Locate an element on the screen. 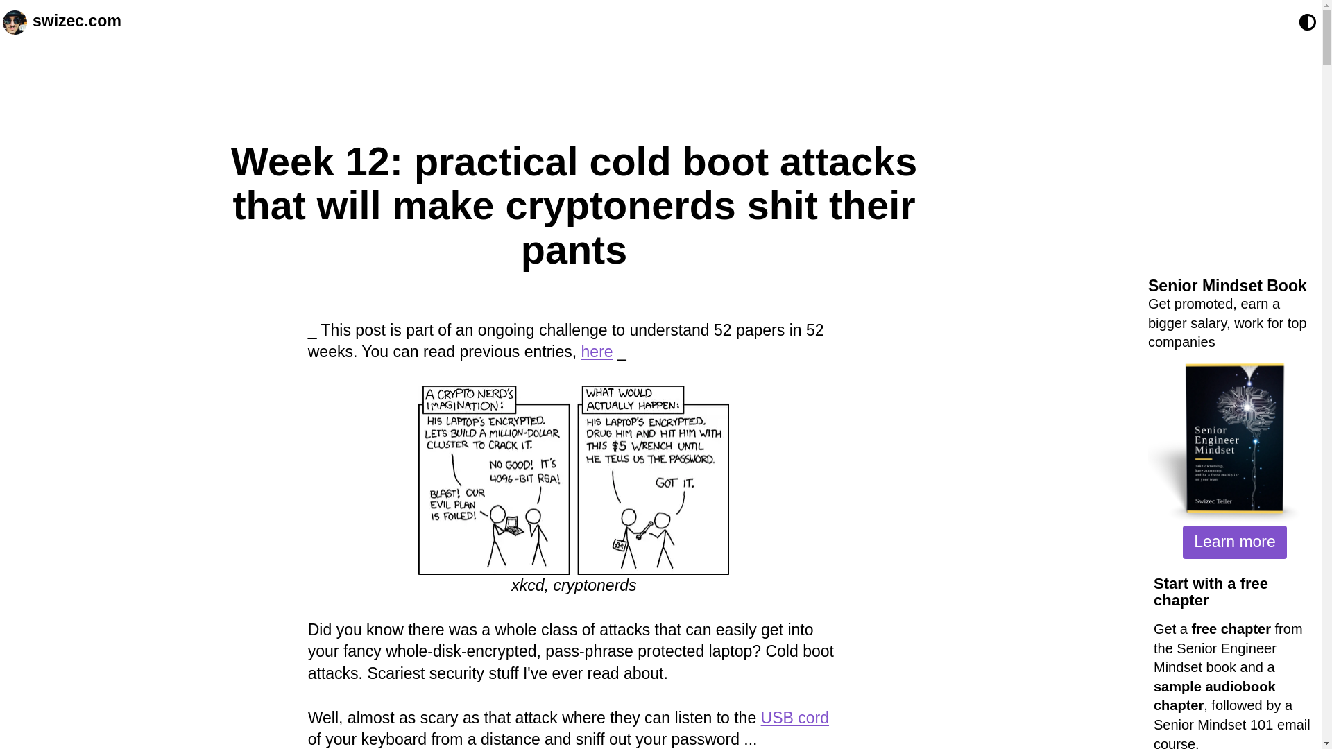 The width and height of the screenshot is (1332, 749). here is located at coordinates (597, 351).